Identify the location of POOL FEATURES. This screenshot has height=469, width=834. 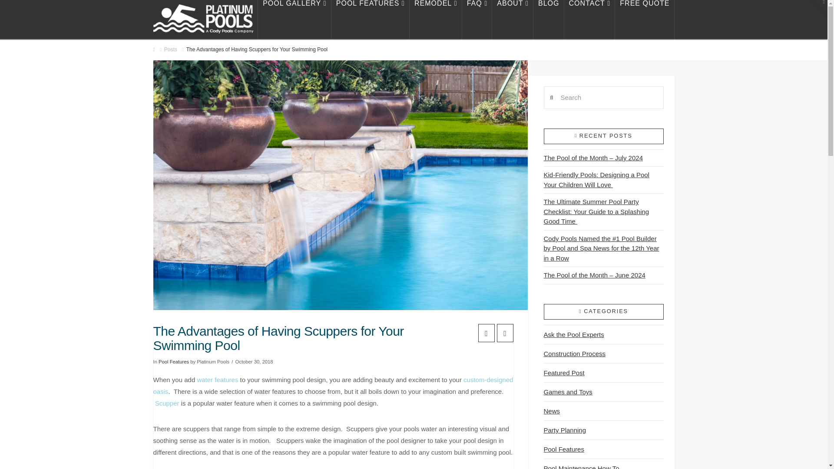
(370, 19).